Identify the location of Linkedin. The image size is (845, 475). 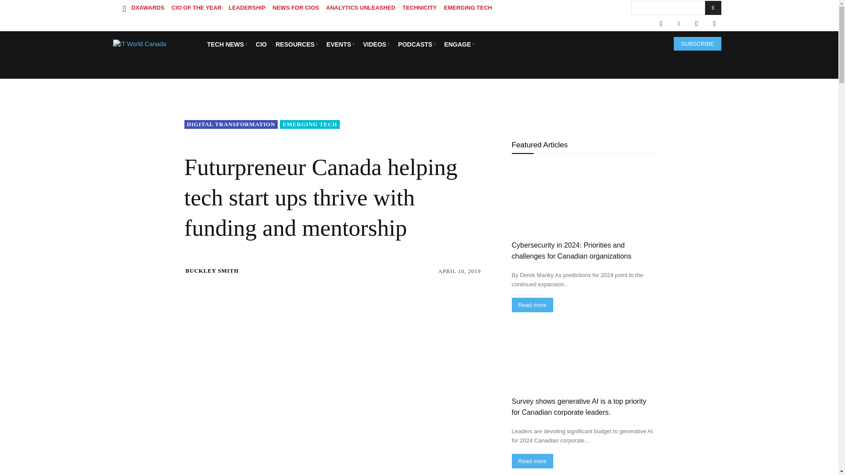
(679, 24).